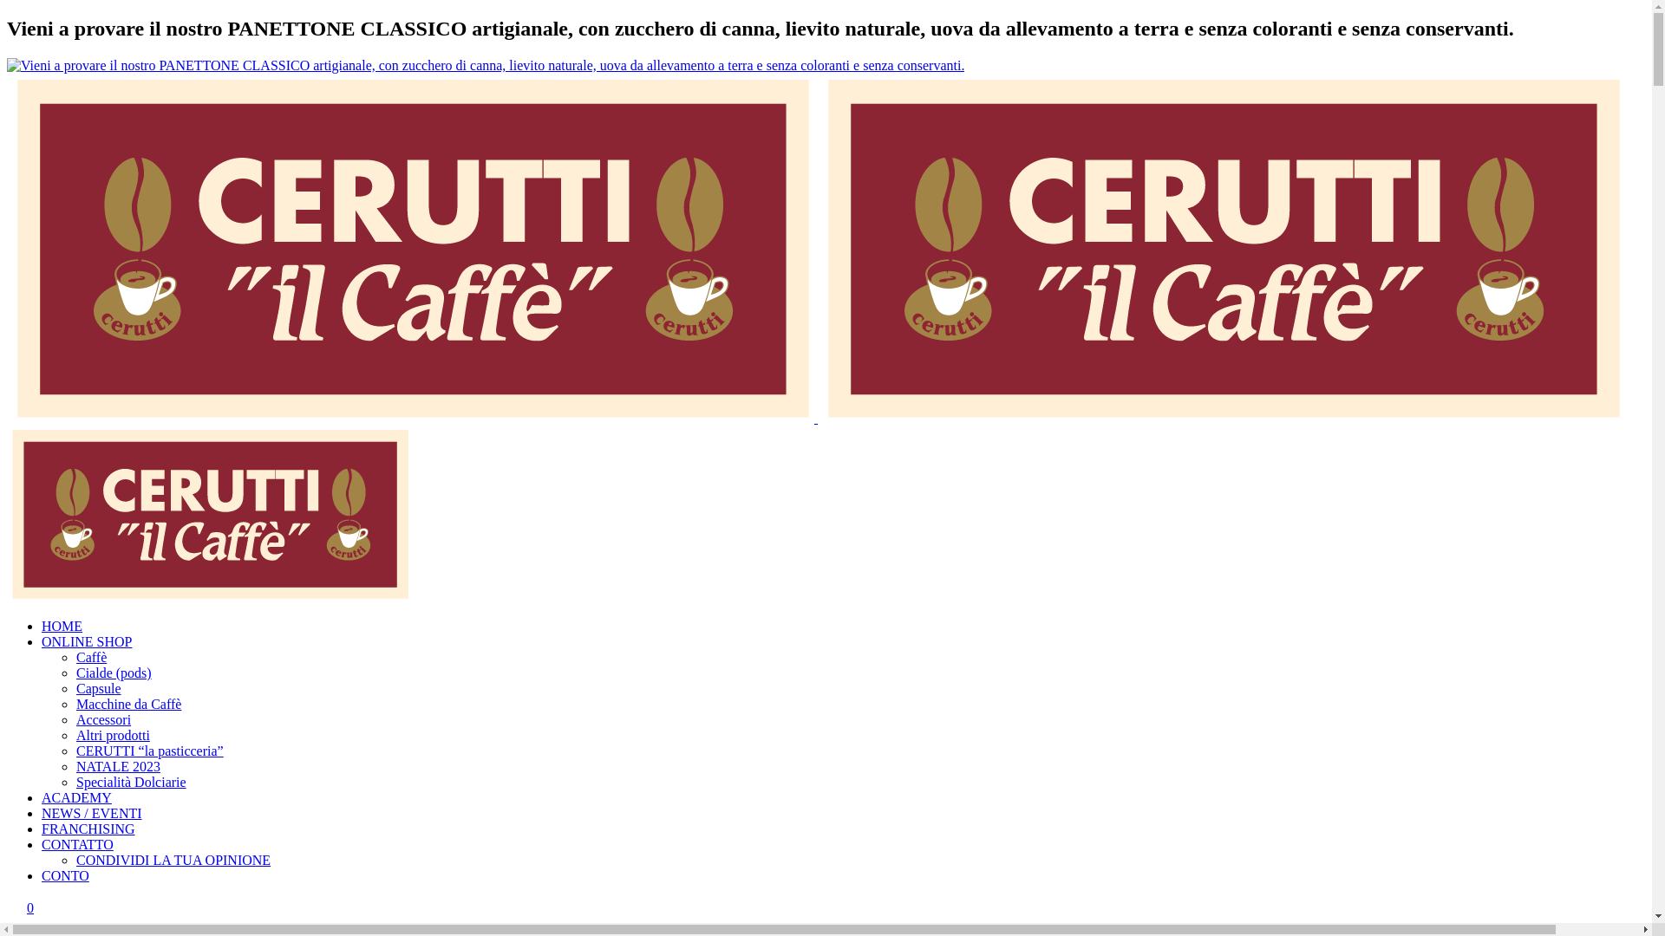  What do you see at coordinates (88, 829) in the screenshot?
I see `FRANCHISING` at bounding box center [88, 829].